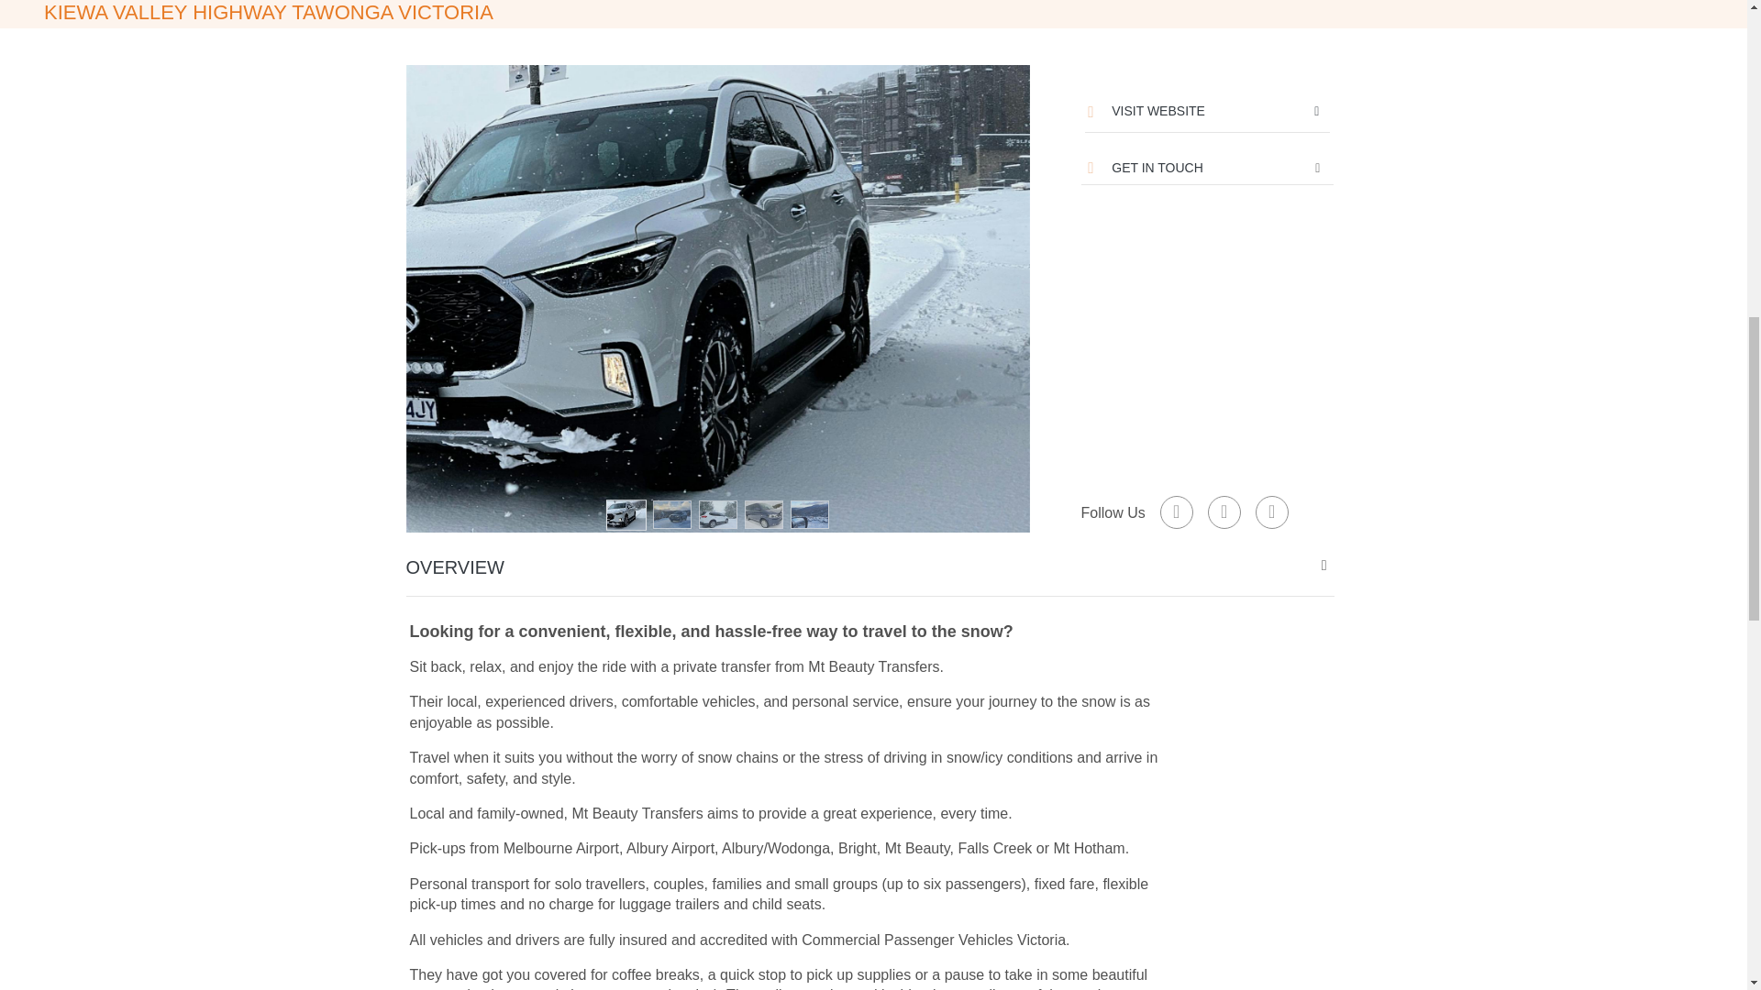 The height and width of the screenshot is (990, 1761). Describe the element at coordinates (1146, 110) in the screenshot. I see `VISIT WEBSITE` at that location.